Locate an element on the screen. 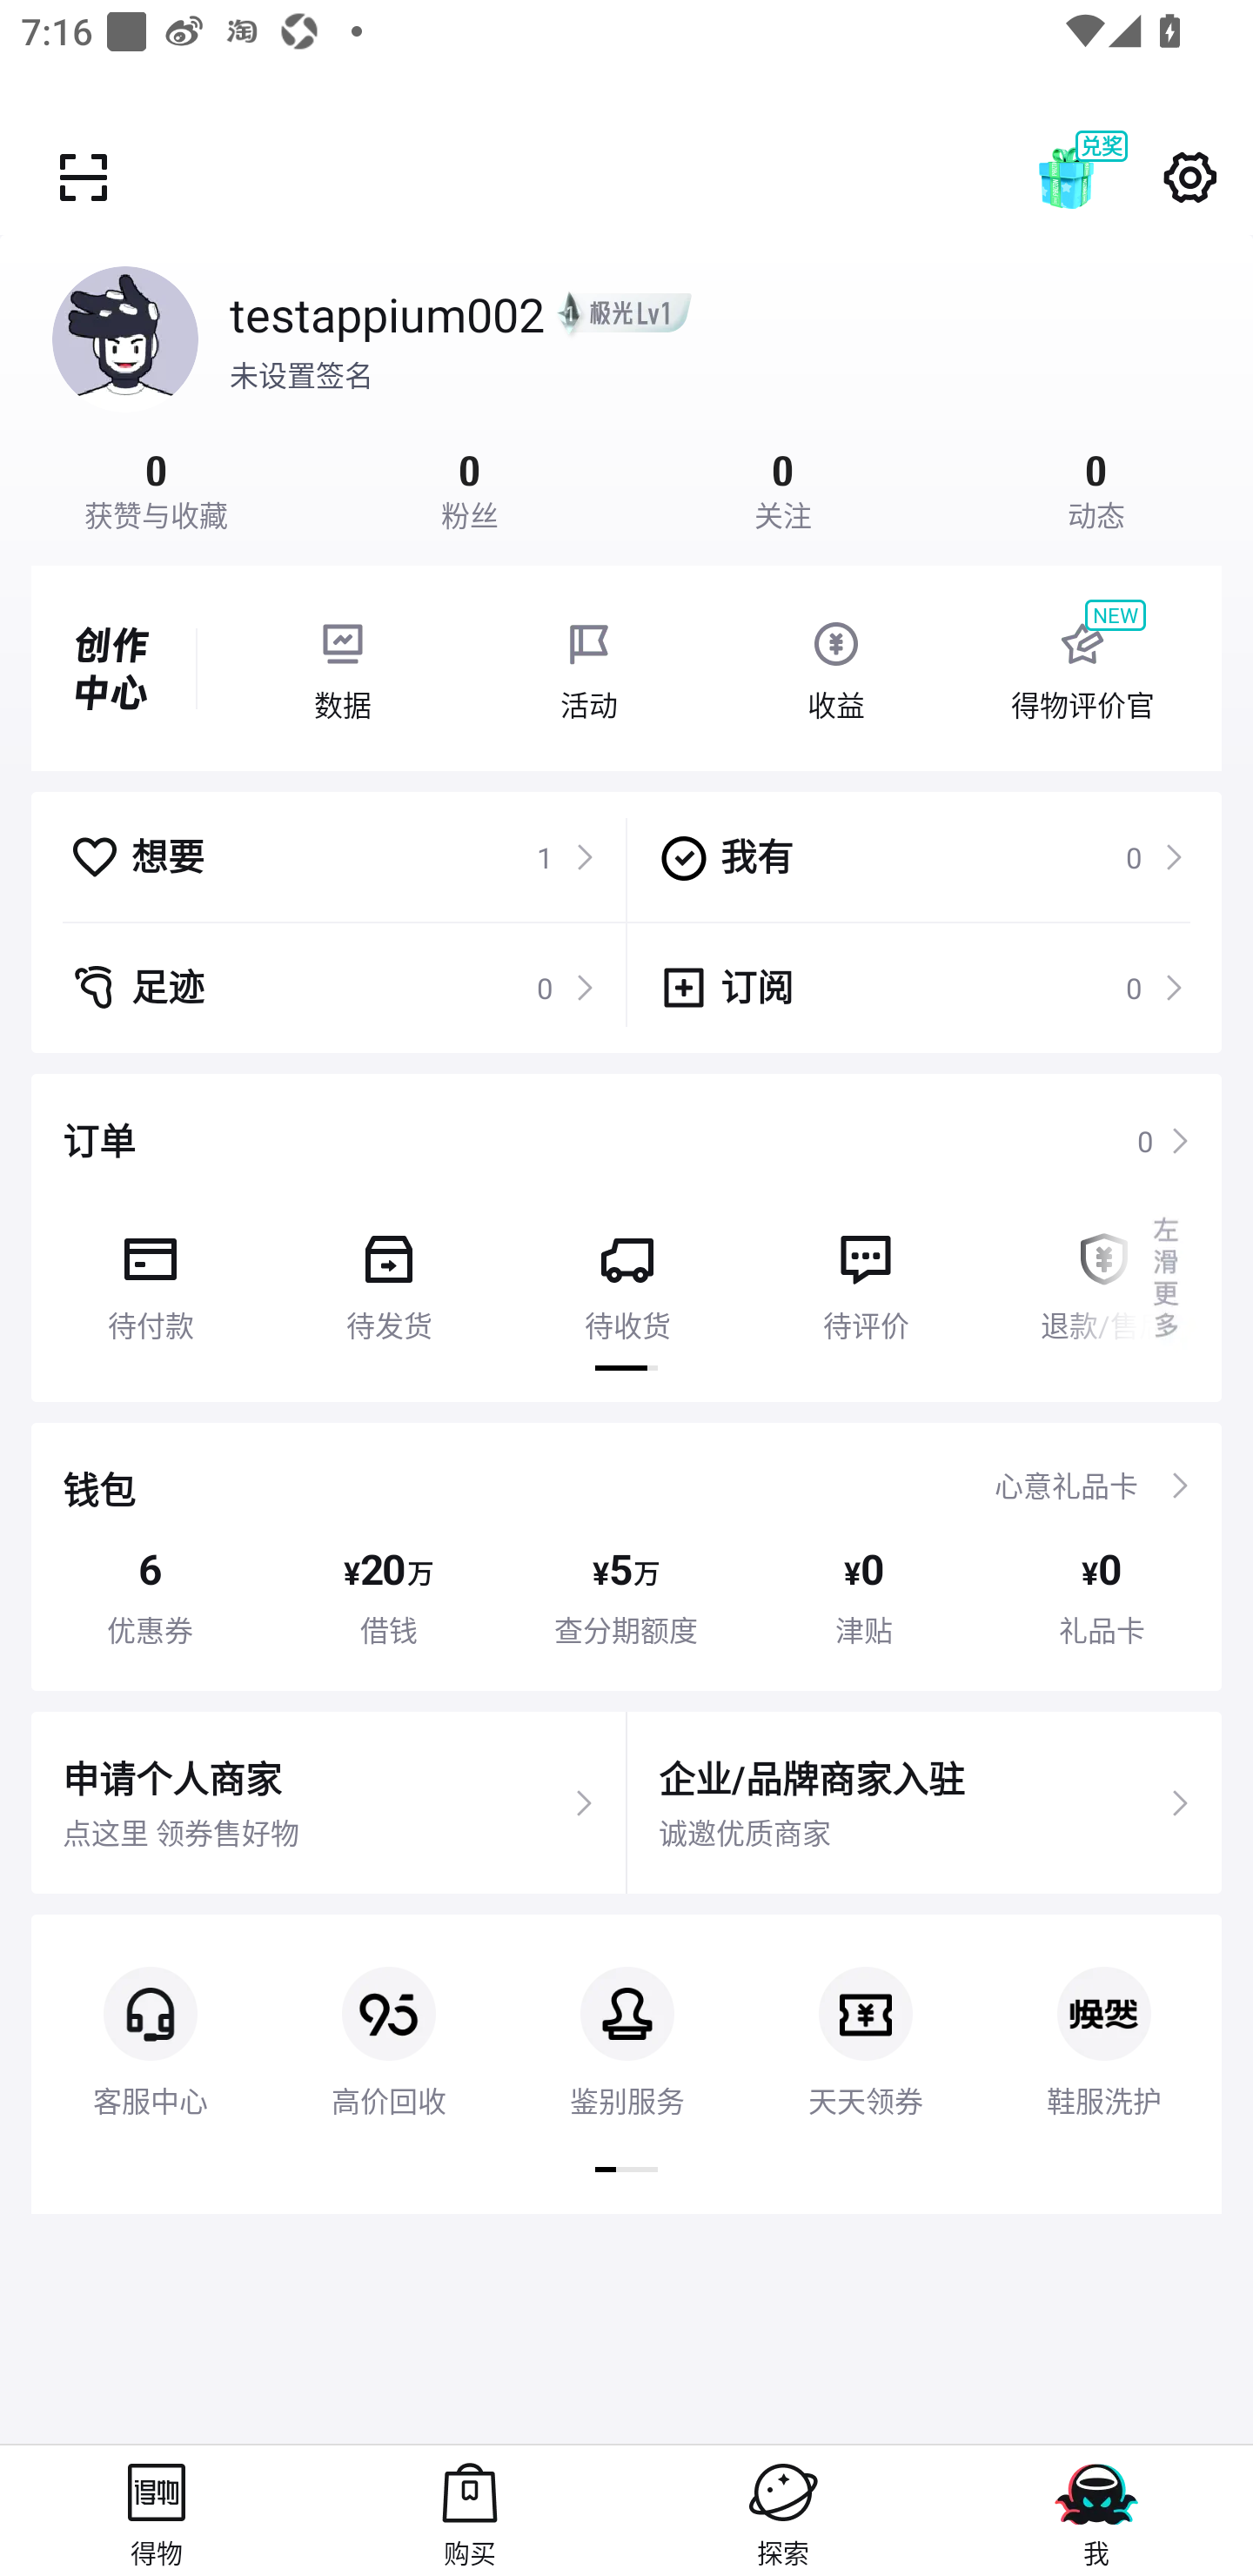 The image size is (1253, 2576). ¥ 20 万 借钱 is located at coordinates (388, 1597).